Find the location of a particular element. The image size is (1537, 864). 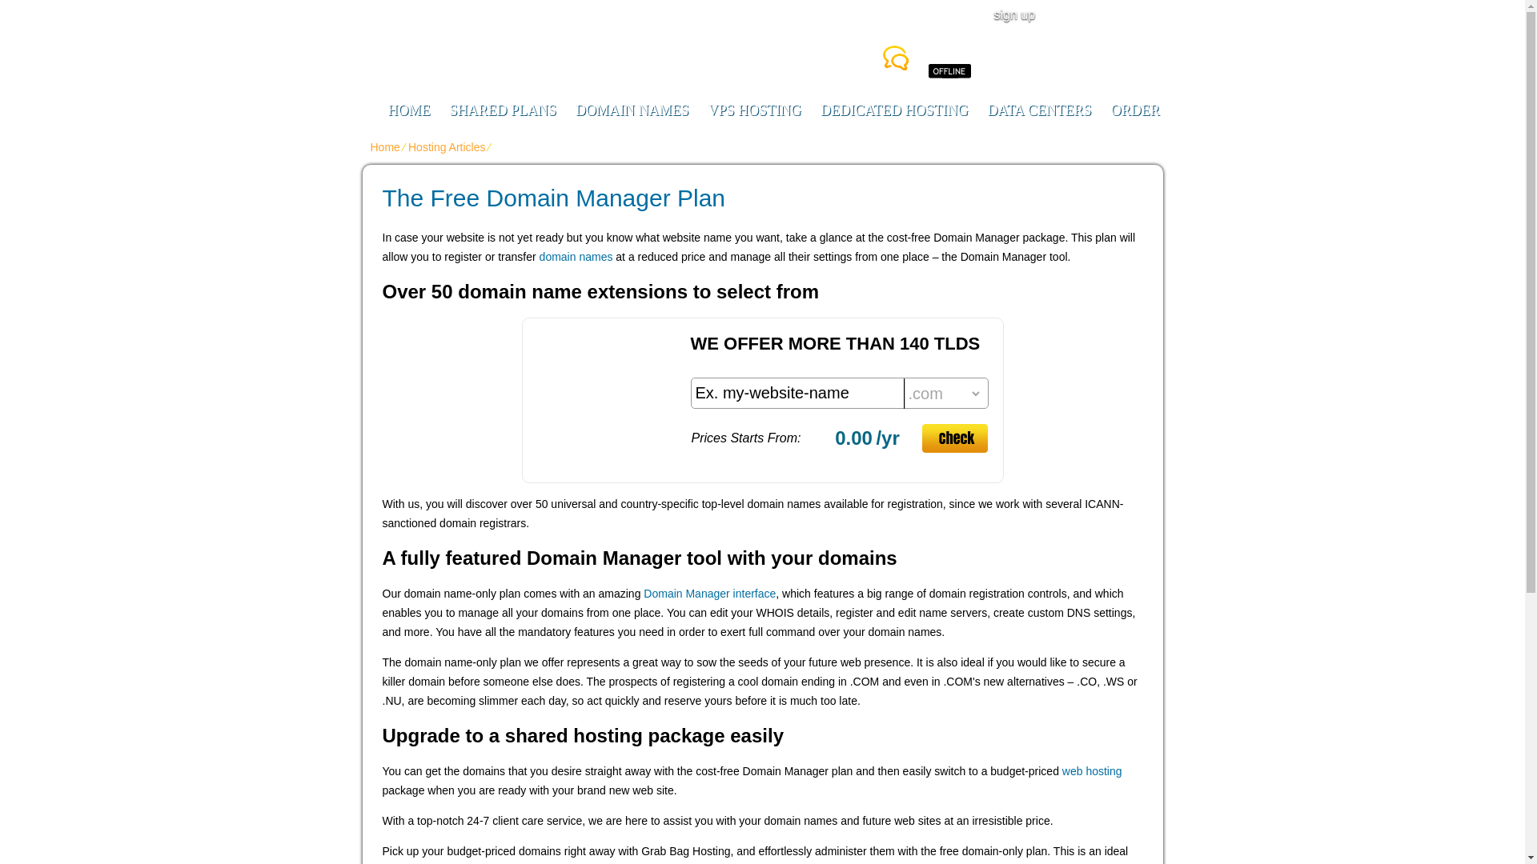

user login is located at coordinates (1102, 14).